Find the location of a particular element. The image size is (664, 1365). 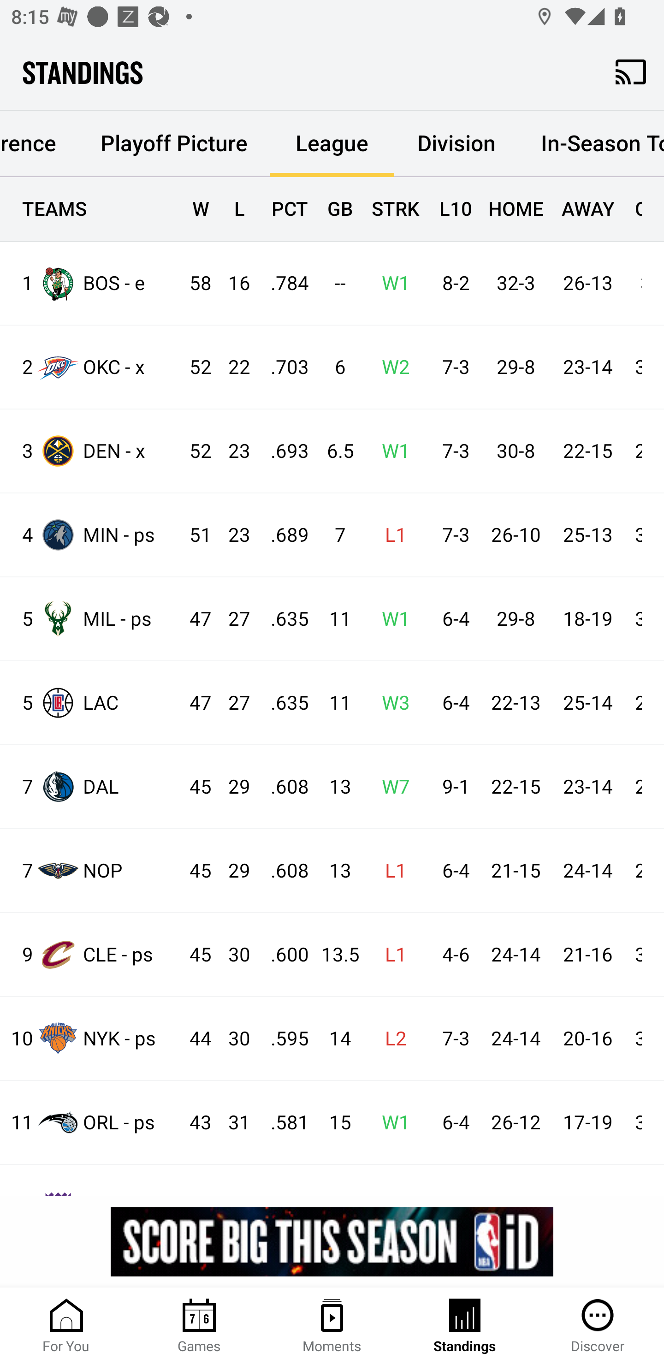

Moments is located at coordinates (332, 1326).